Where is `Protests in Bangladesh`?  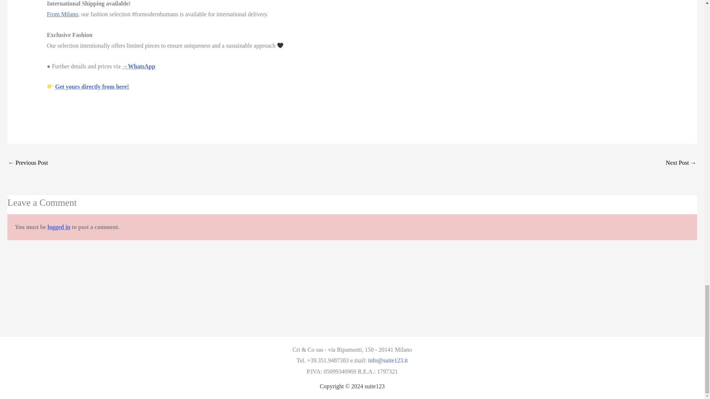
Protests in Bangladesh is located at coordinates (28, 163).